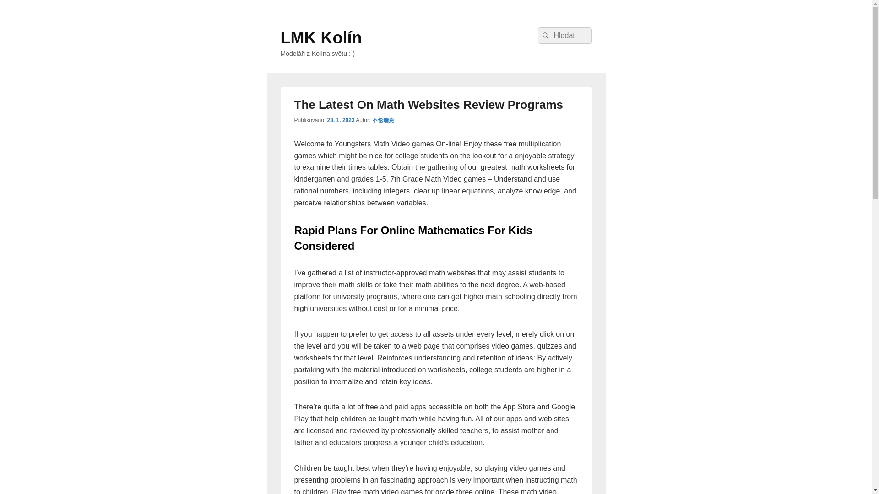  Describe the element at coordinates (341, 120) in the screenshot. I see `13.26` at that location.